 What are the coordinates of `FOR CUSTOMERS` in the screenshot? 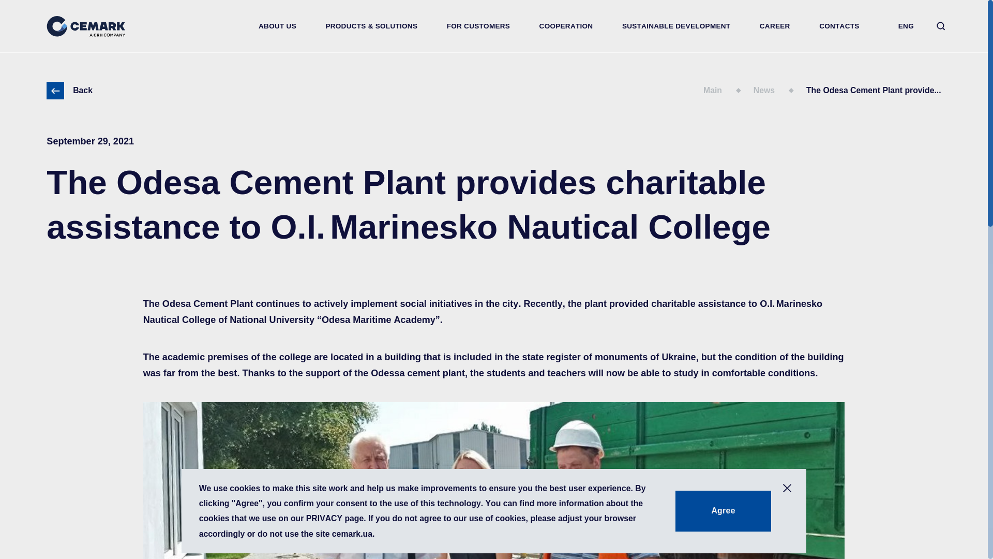 It's located at (478, 26).